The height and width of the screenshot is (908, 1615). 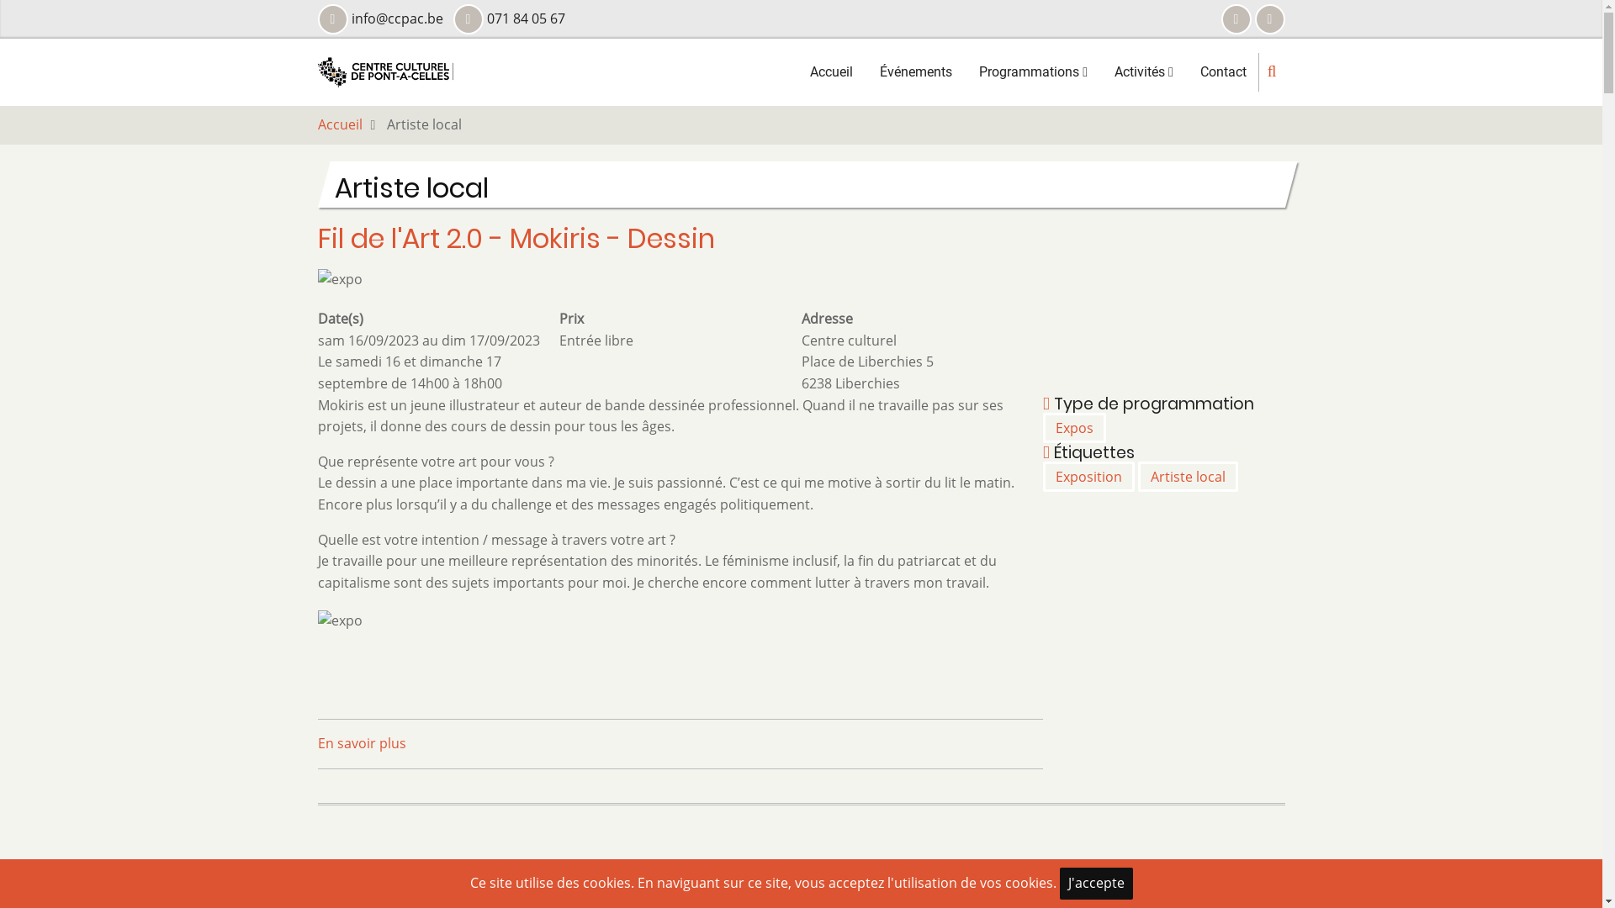 I want to click on Art floral, so click(x=587, y=596).